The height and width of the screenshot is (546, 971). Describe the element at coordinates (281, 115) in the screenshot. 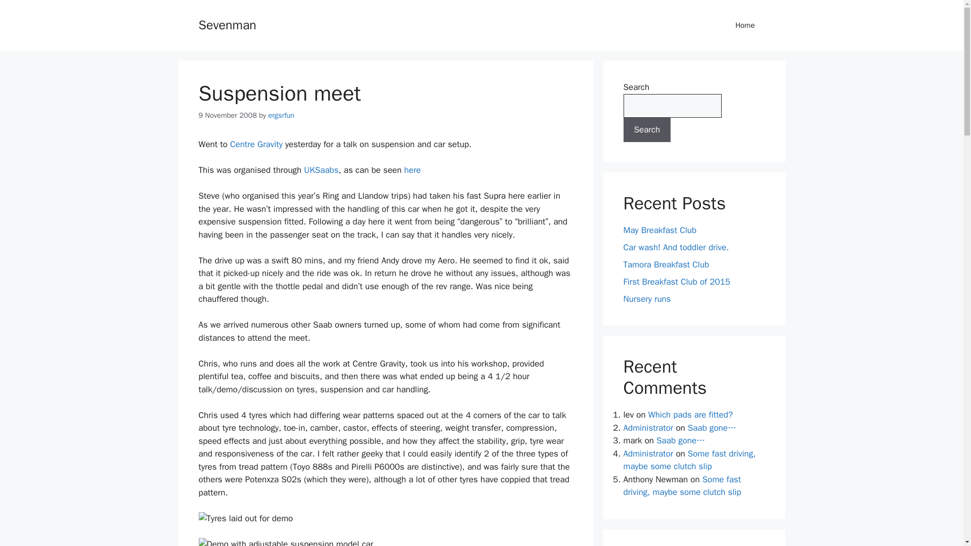

I see `View all posts by ergsrfun` at that location.